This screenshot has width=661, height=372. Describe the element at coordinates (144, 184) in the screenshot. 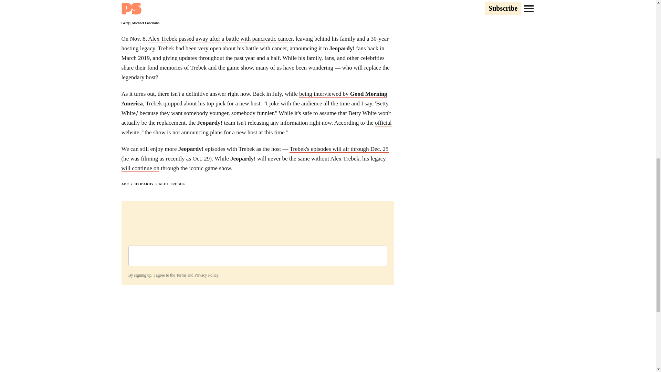

I see `JEOPARDY` at that location.